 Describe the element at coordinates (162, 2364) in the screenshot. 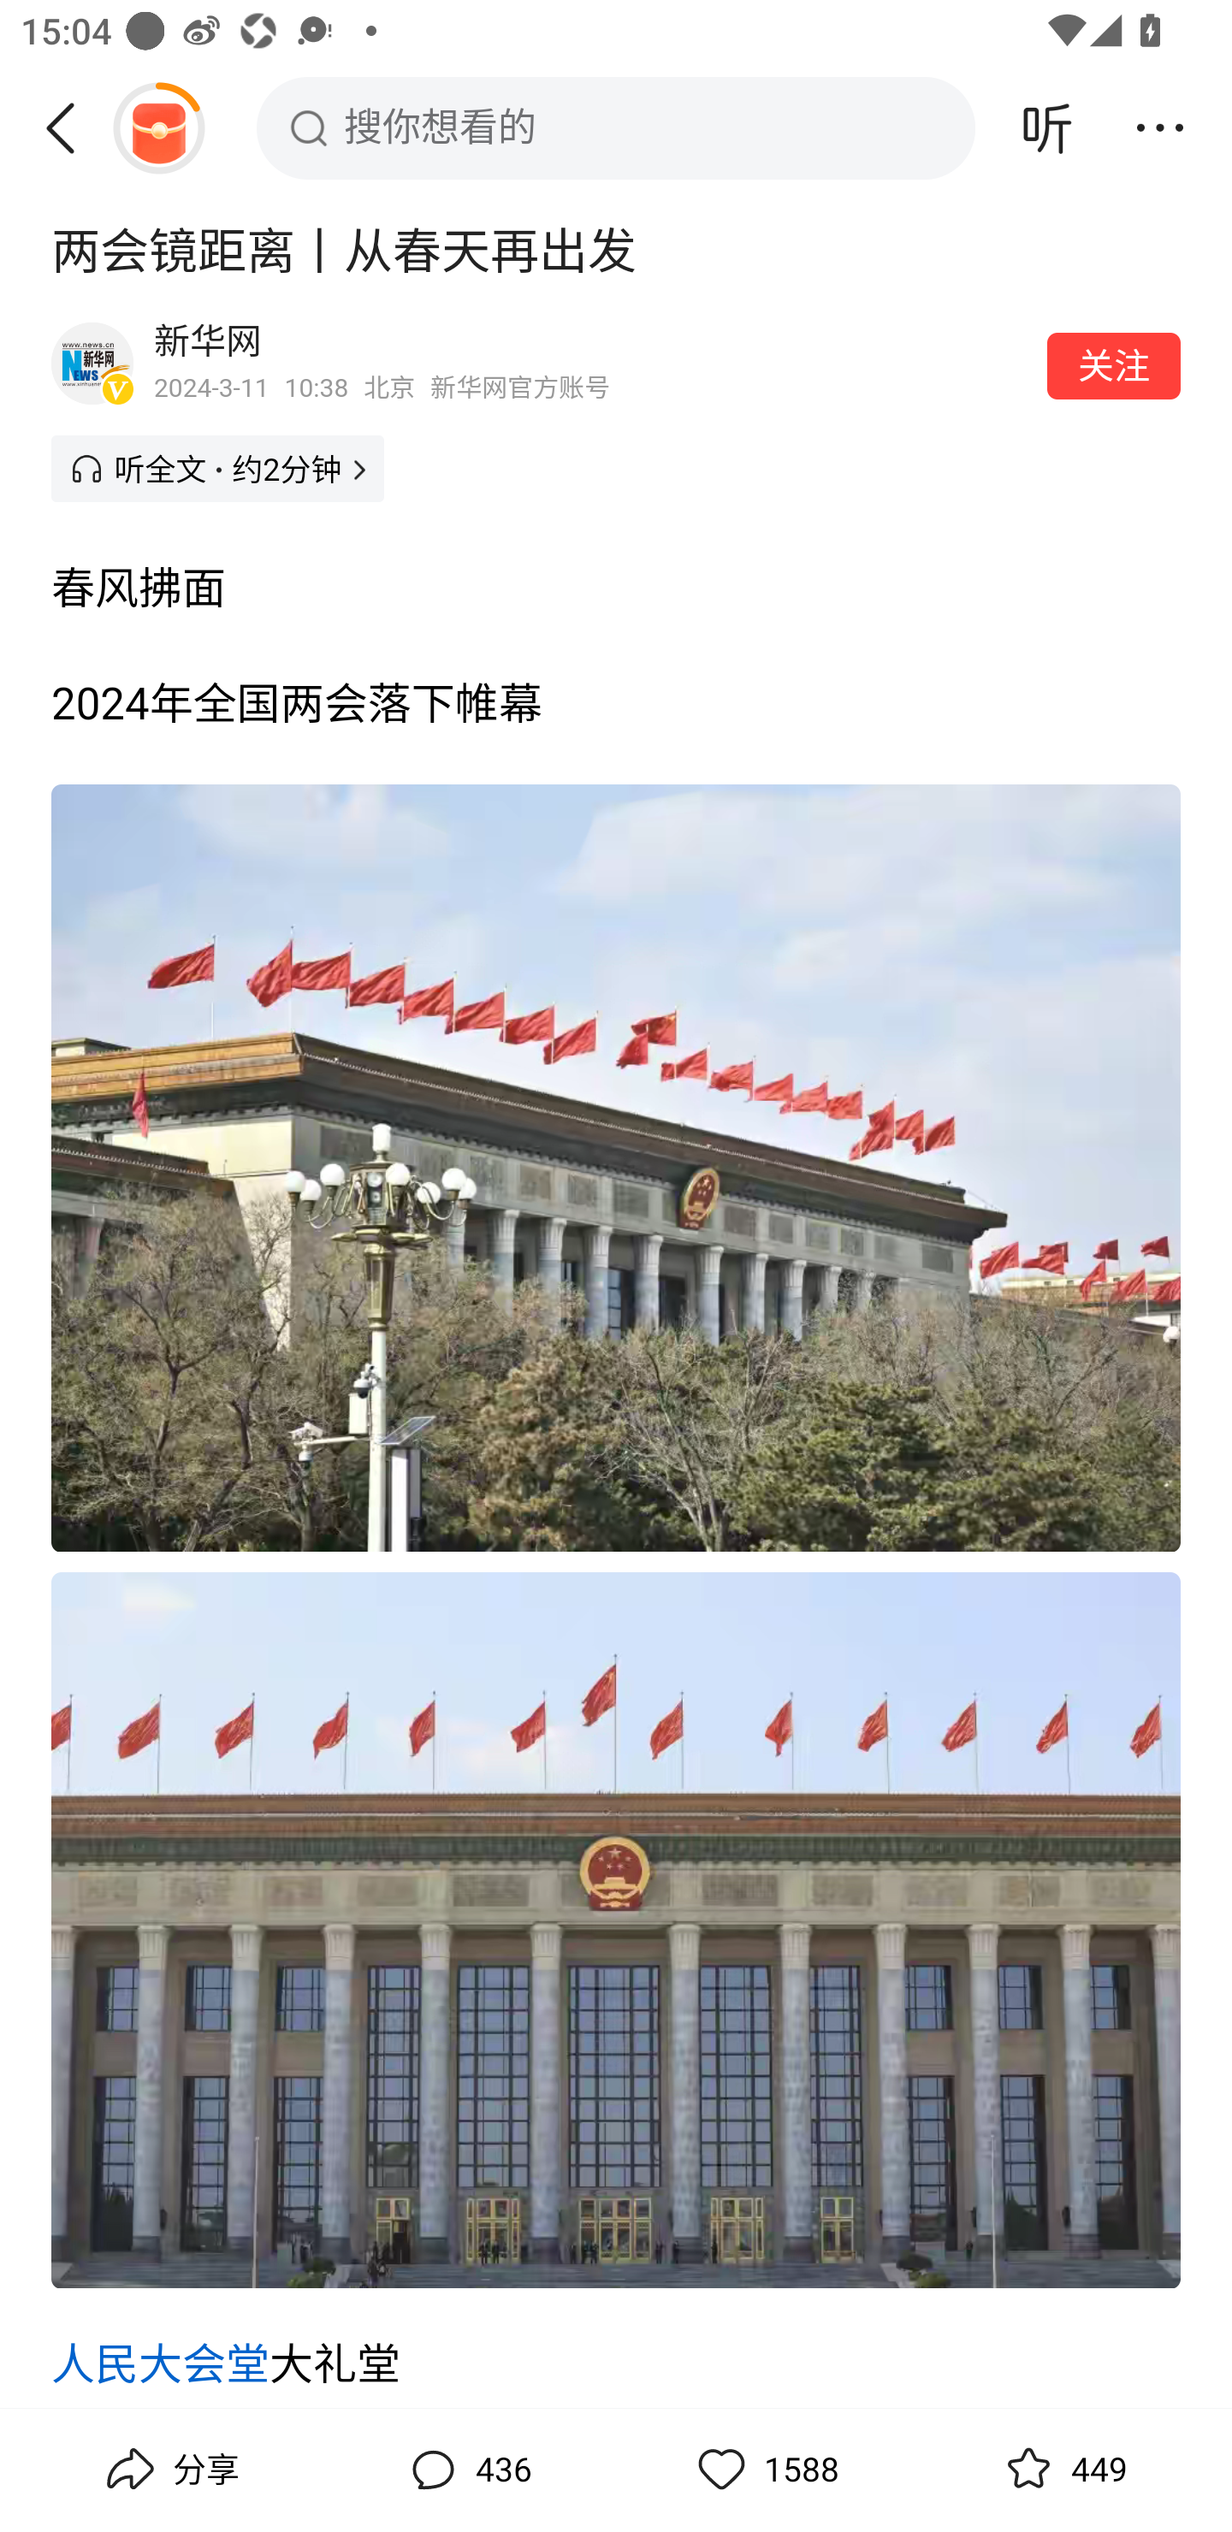

I see `人民大会堂` at that location.